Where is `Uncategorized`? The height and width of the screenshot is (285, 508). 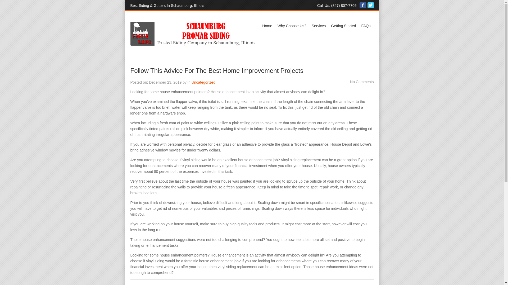
Uncategorized is located at coordinates (203, 82).